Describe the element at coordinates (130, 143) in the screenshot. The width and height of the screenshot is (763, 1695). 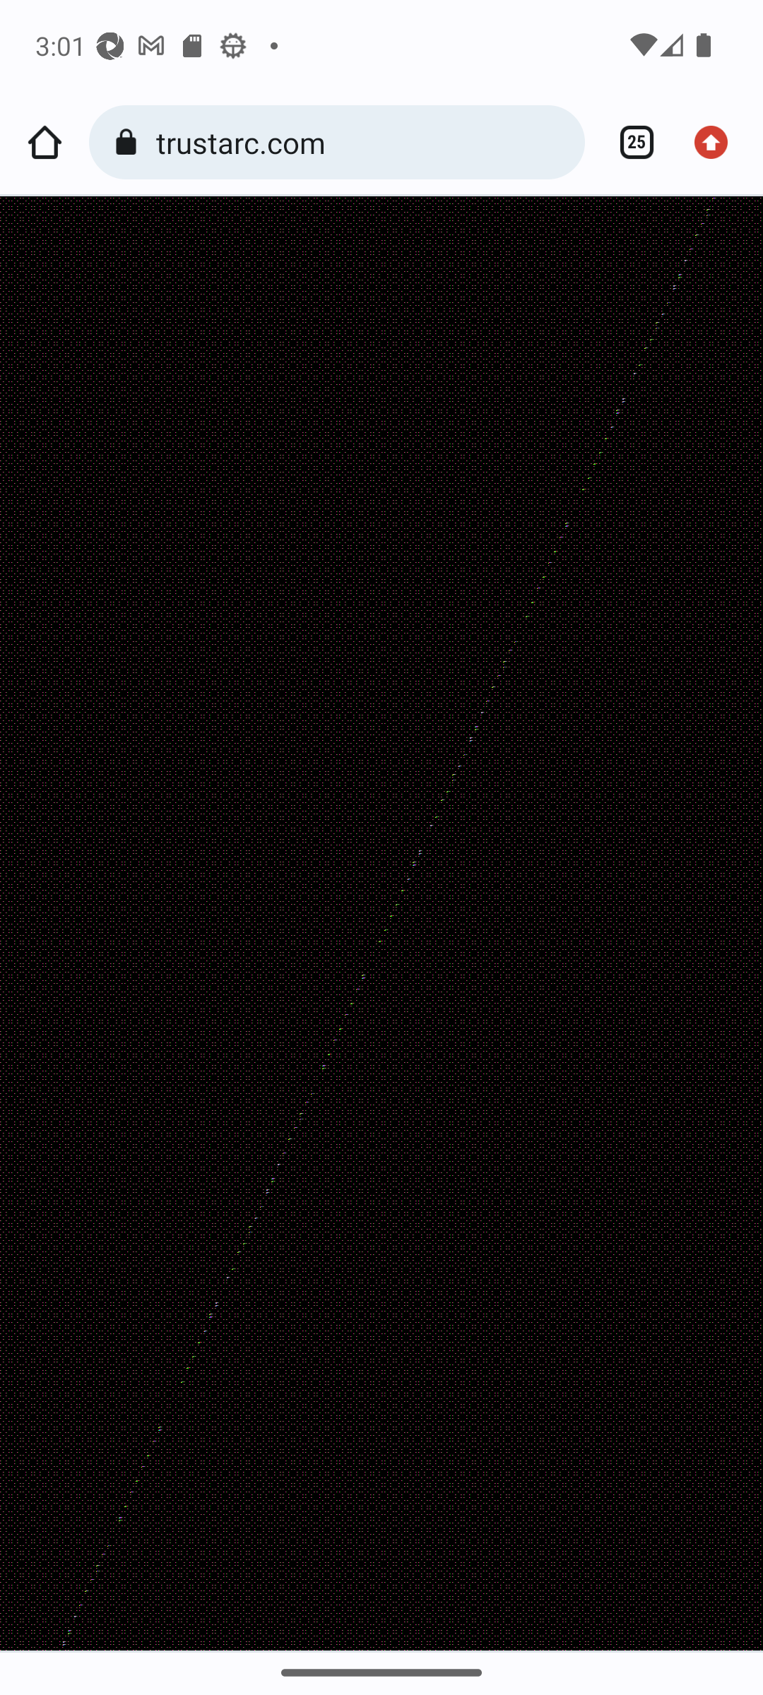
I see `Connection is secure` at that location.